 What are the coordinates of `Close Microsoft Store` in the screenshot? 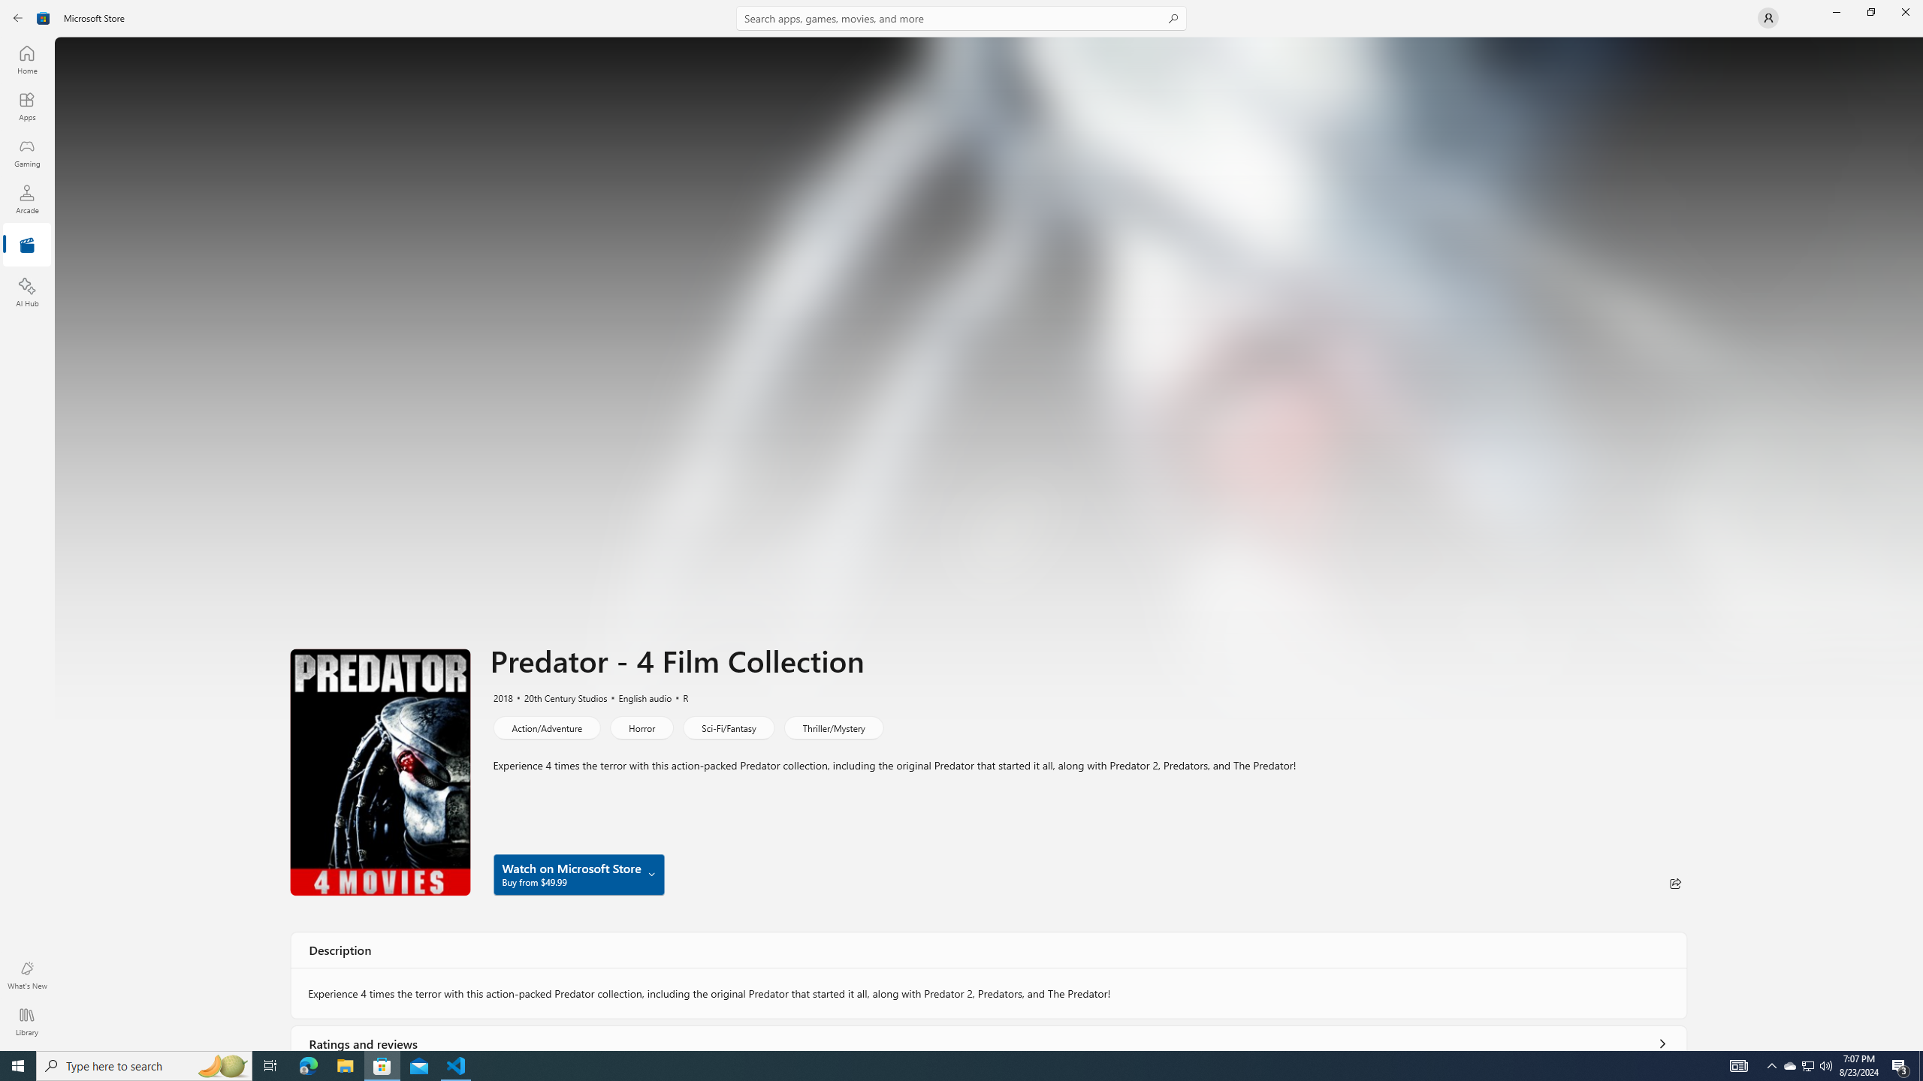 It's located at (1905, 12).